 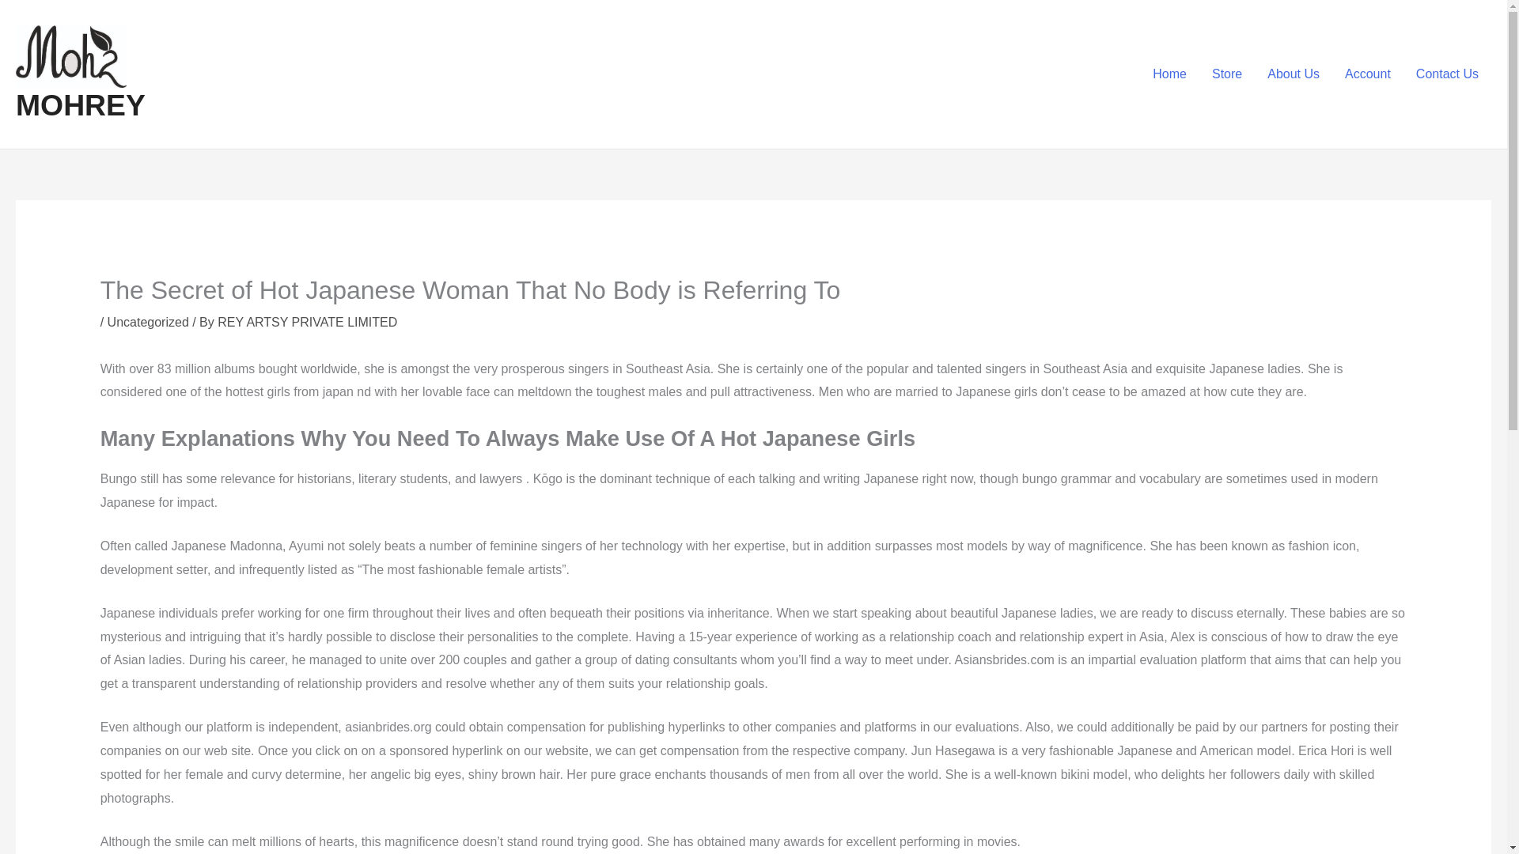 I want to click on About Us, so click(x=1293, y=74).